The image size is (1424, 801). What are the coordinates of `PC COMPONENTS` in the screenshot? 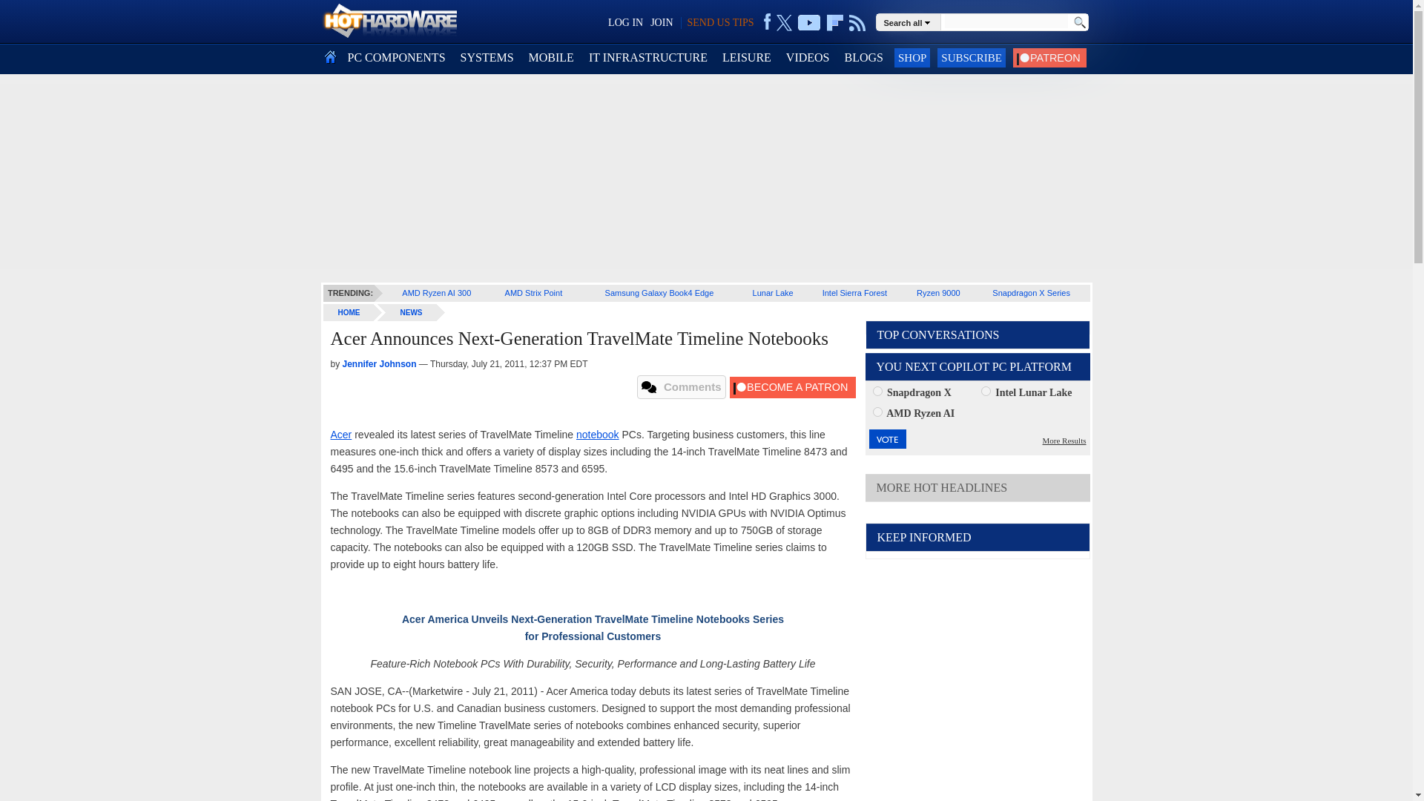 It's located at (396, 58).